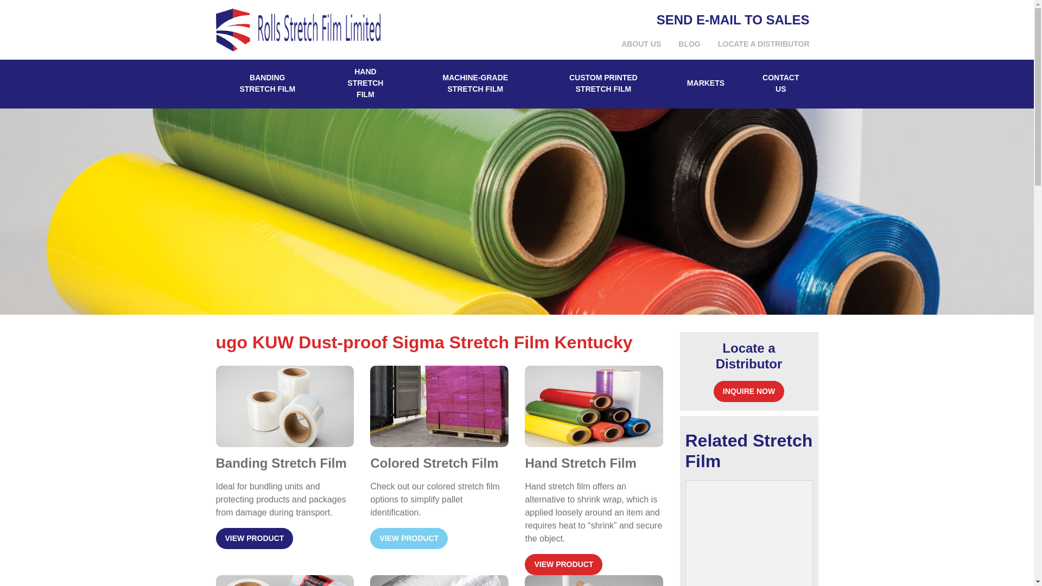  I want to click on VIEW PRODUCT, so click(409, 538).